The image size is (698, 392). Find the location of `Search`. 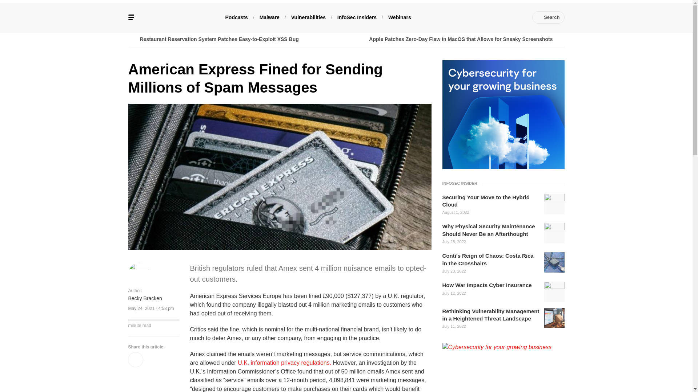

Search is located at coordinates (548, 17).